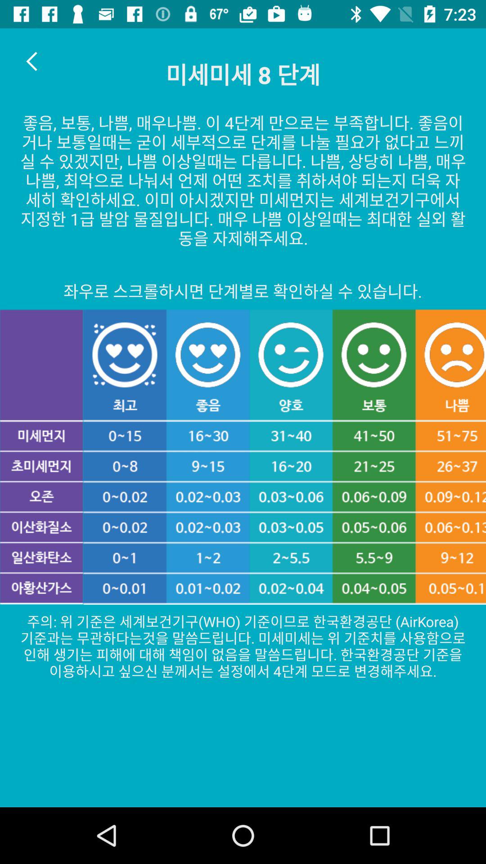  Describe the element at coordinates (33, 61) in the screenshot. I see `turn off item at the top left corner` at that location.